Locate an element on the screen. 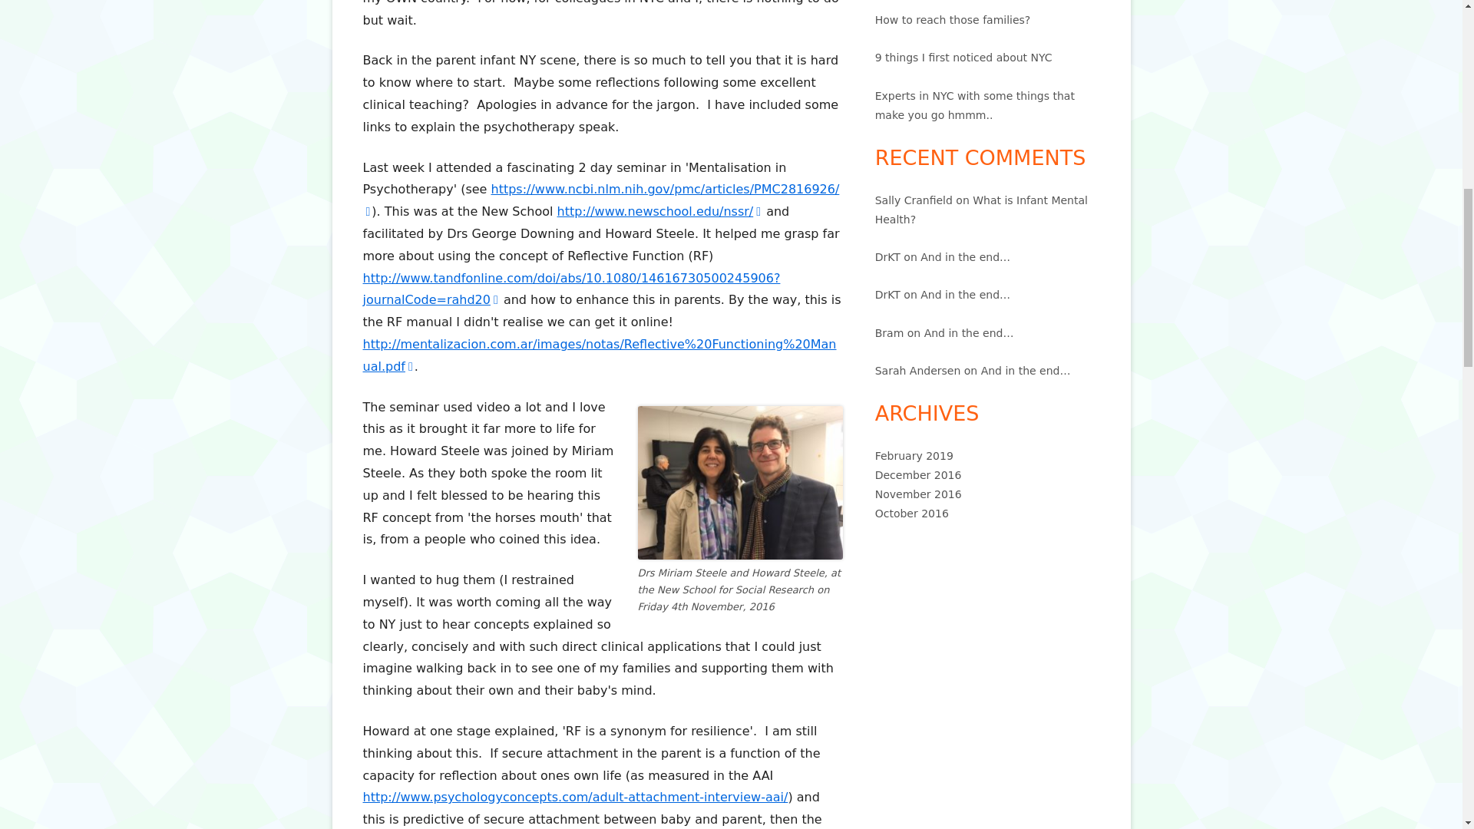 Image resolution: width=1474 pixels, height=829 pixels. How to reach those families? is located at coordinates (953, 20).